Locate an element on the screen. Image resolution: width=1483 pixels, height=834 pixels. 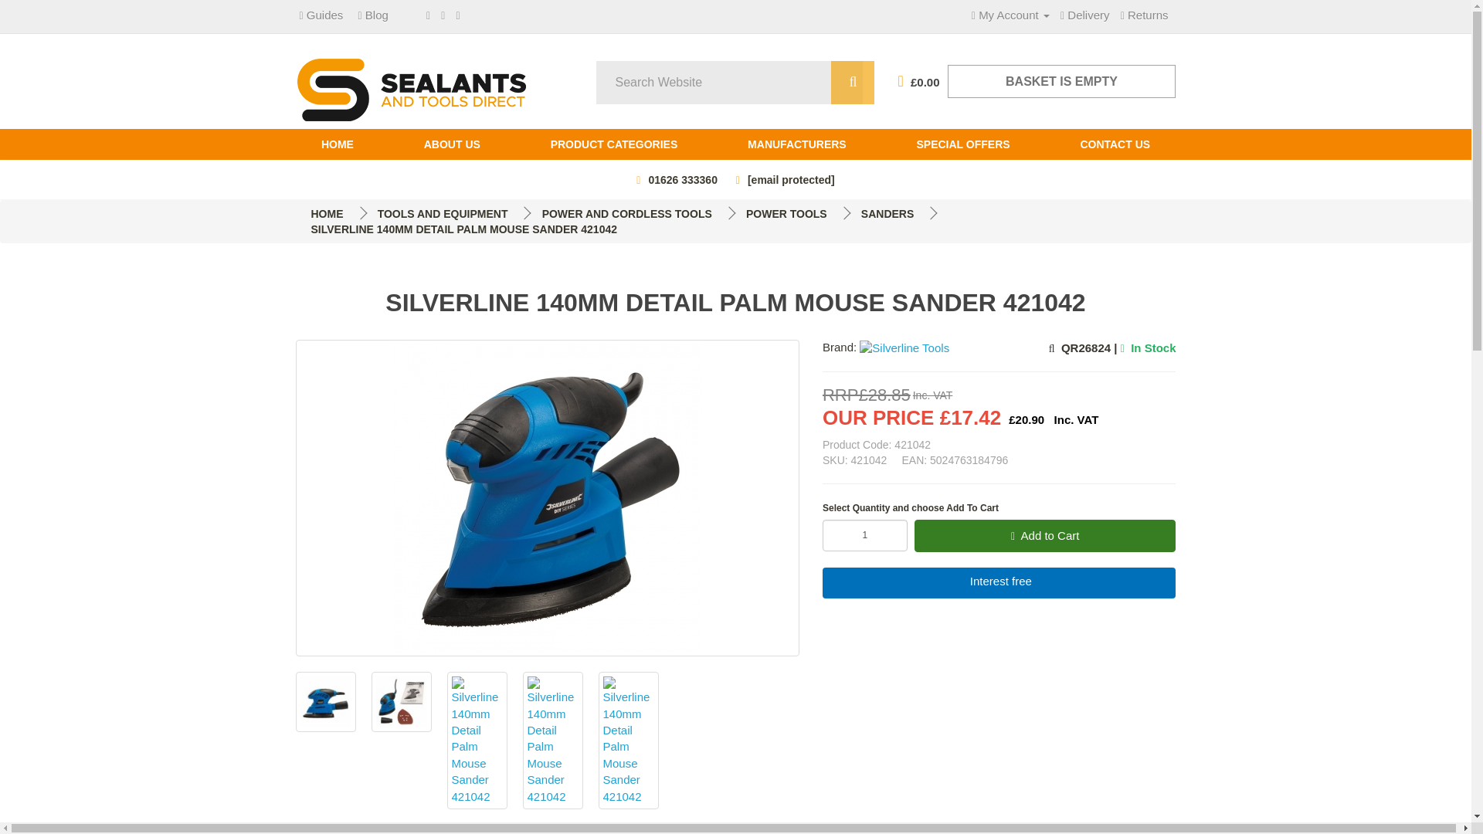
SPECIAL OFFERS is located at coordinates (962, 144).